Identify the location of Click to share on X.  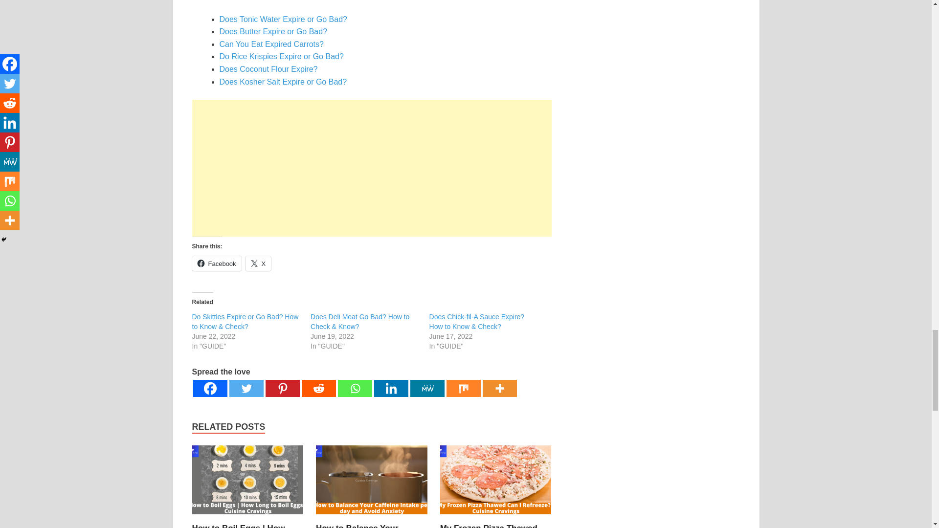
(258, 263).